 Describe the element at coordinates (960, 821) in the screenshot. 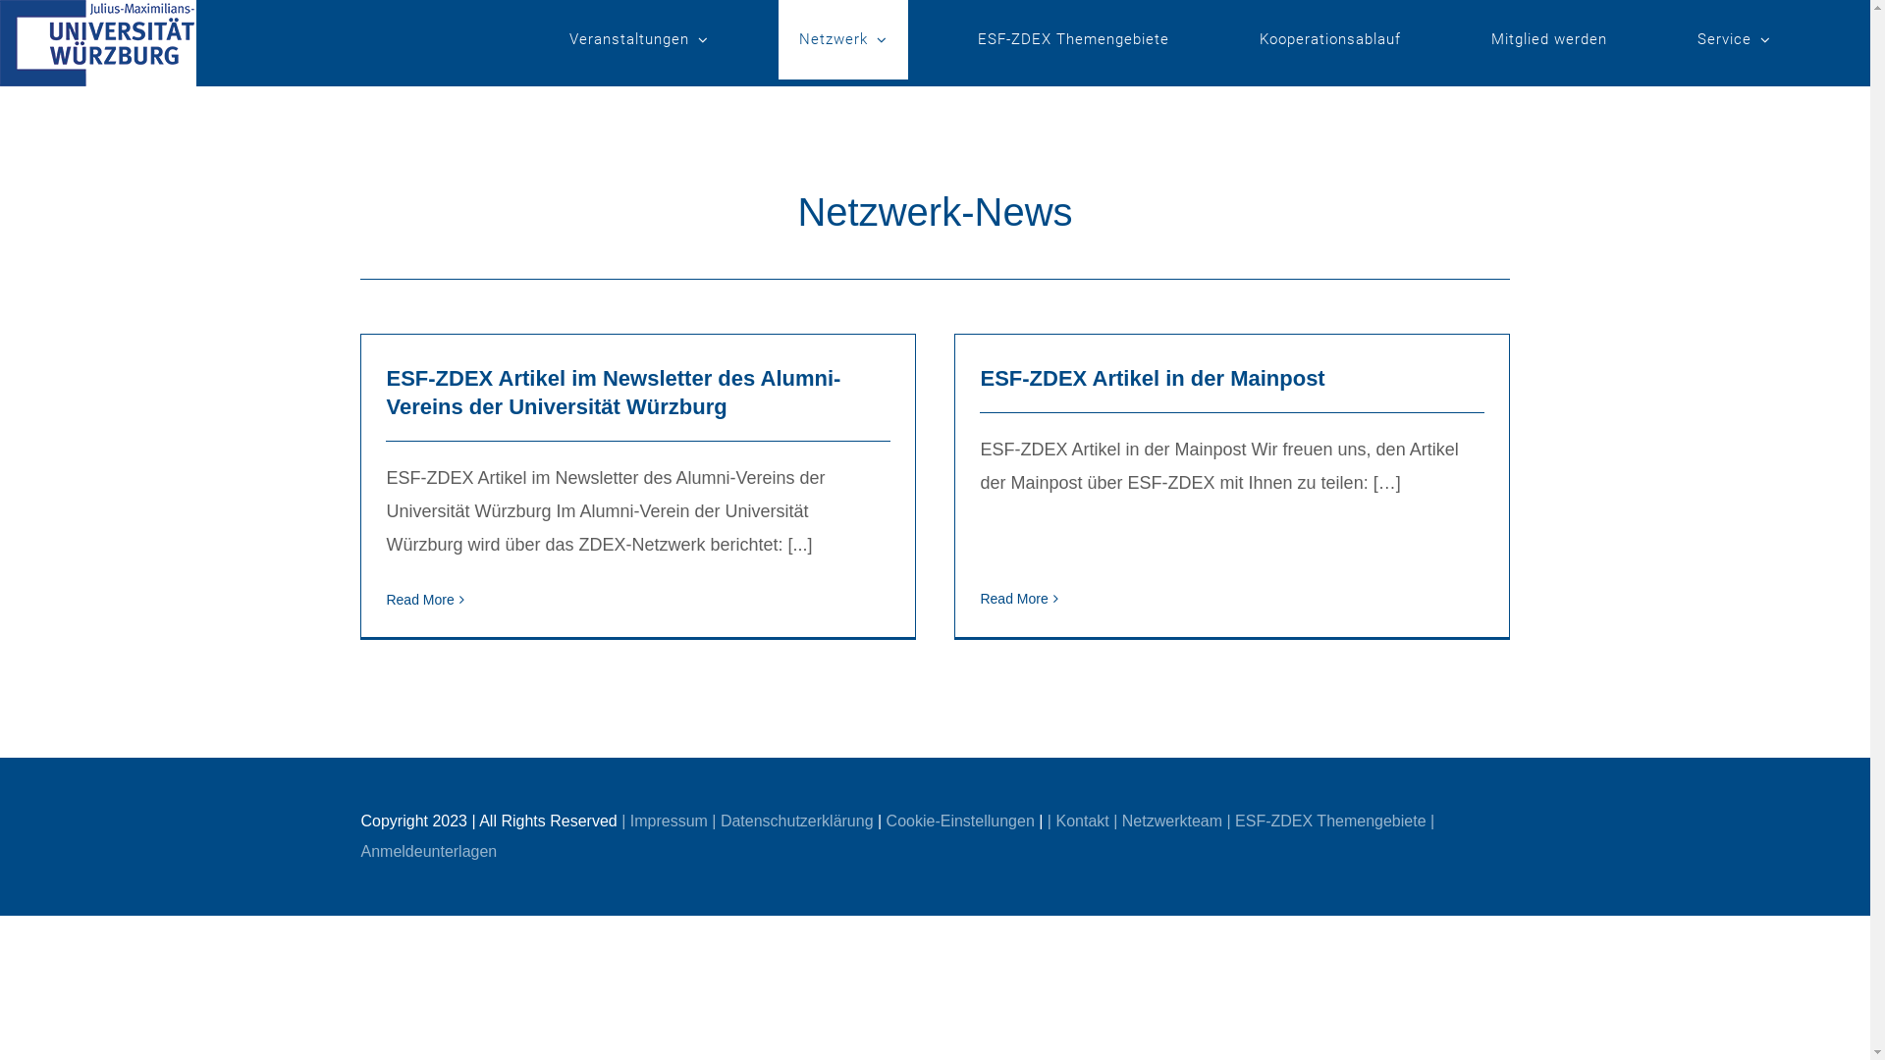

I see `Cookie-Einstellungen` at that location.